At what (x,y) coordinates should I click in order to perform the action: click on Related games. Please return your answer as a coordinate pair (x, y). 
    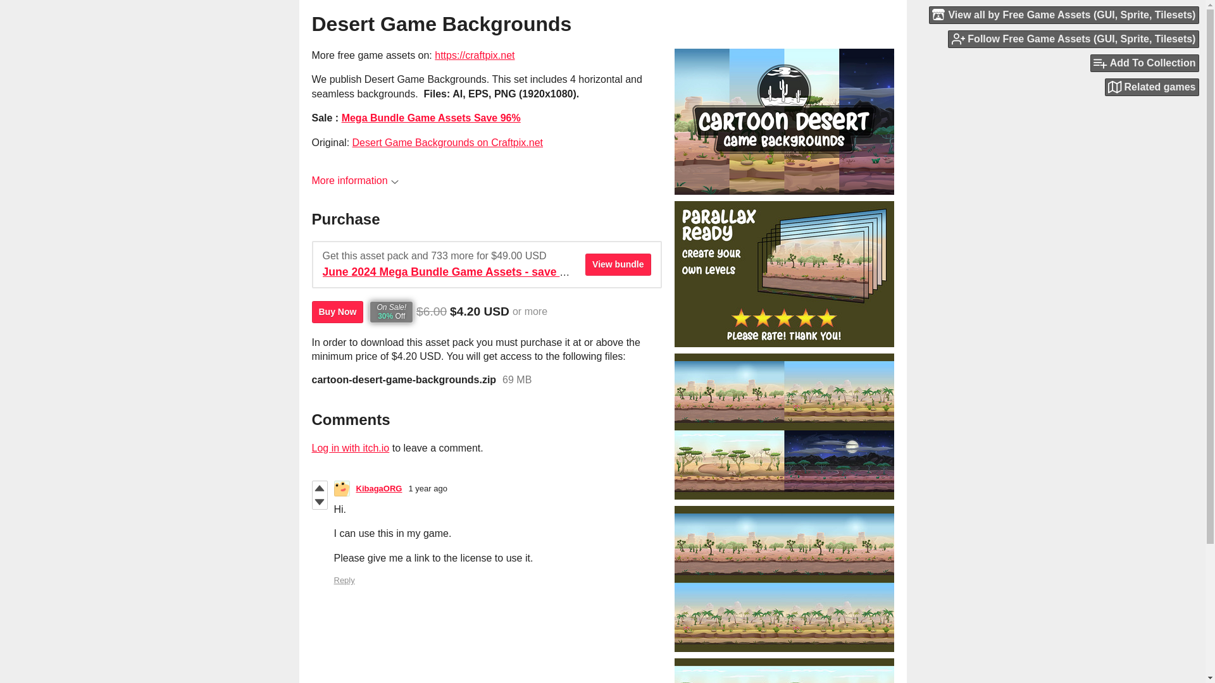
    Looking at the image, I should click on (1152, 87).